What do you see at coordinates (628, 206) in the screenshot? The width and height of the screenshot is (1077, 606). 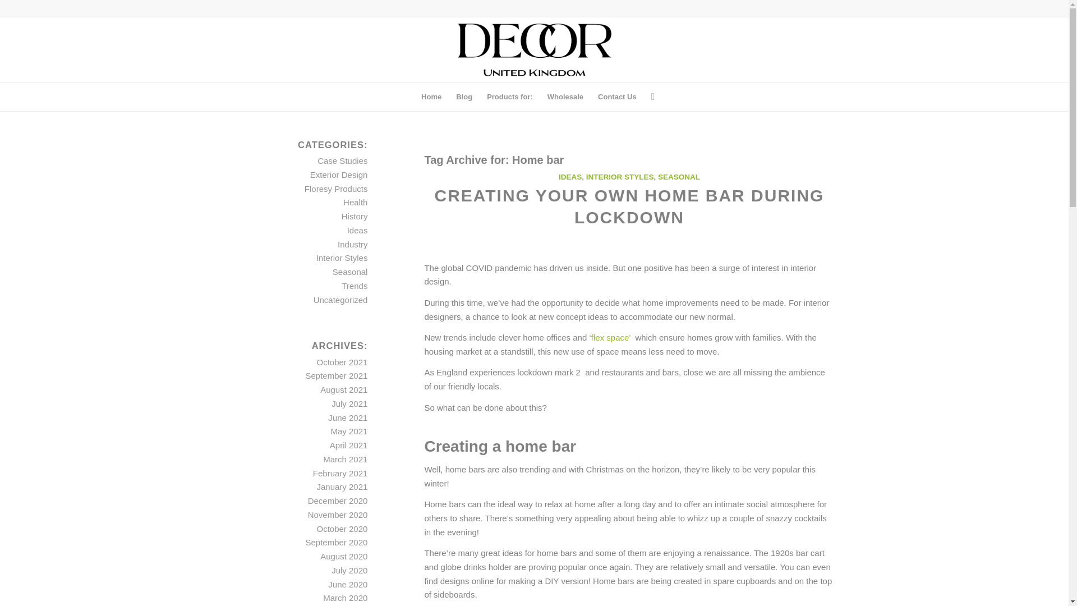 I see `Permanent Link: Creating Your Own Home Bar During Lockdown` at bounding box center [628, 206].